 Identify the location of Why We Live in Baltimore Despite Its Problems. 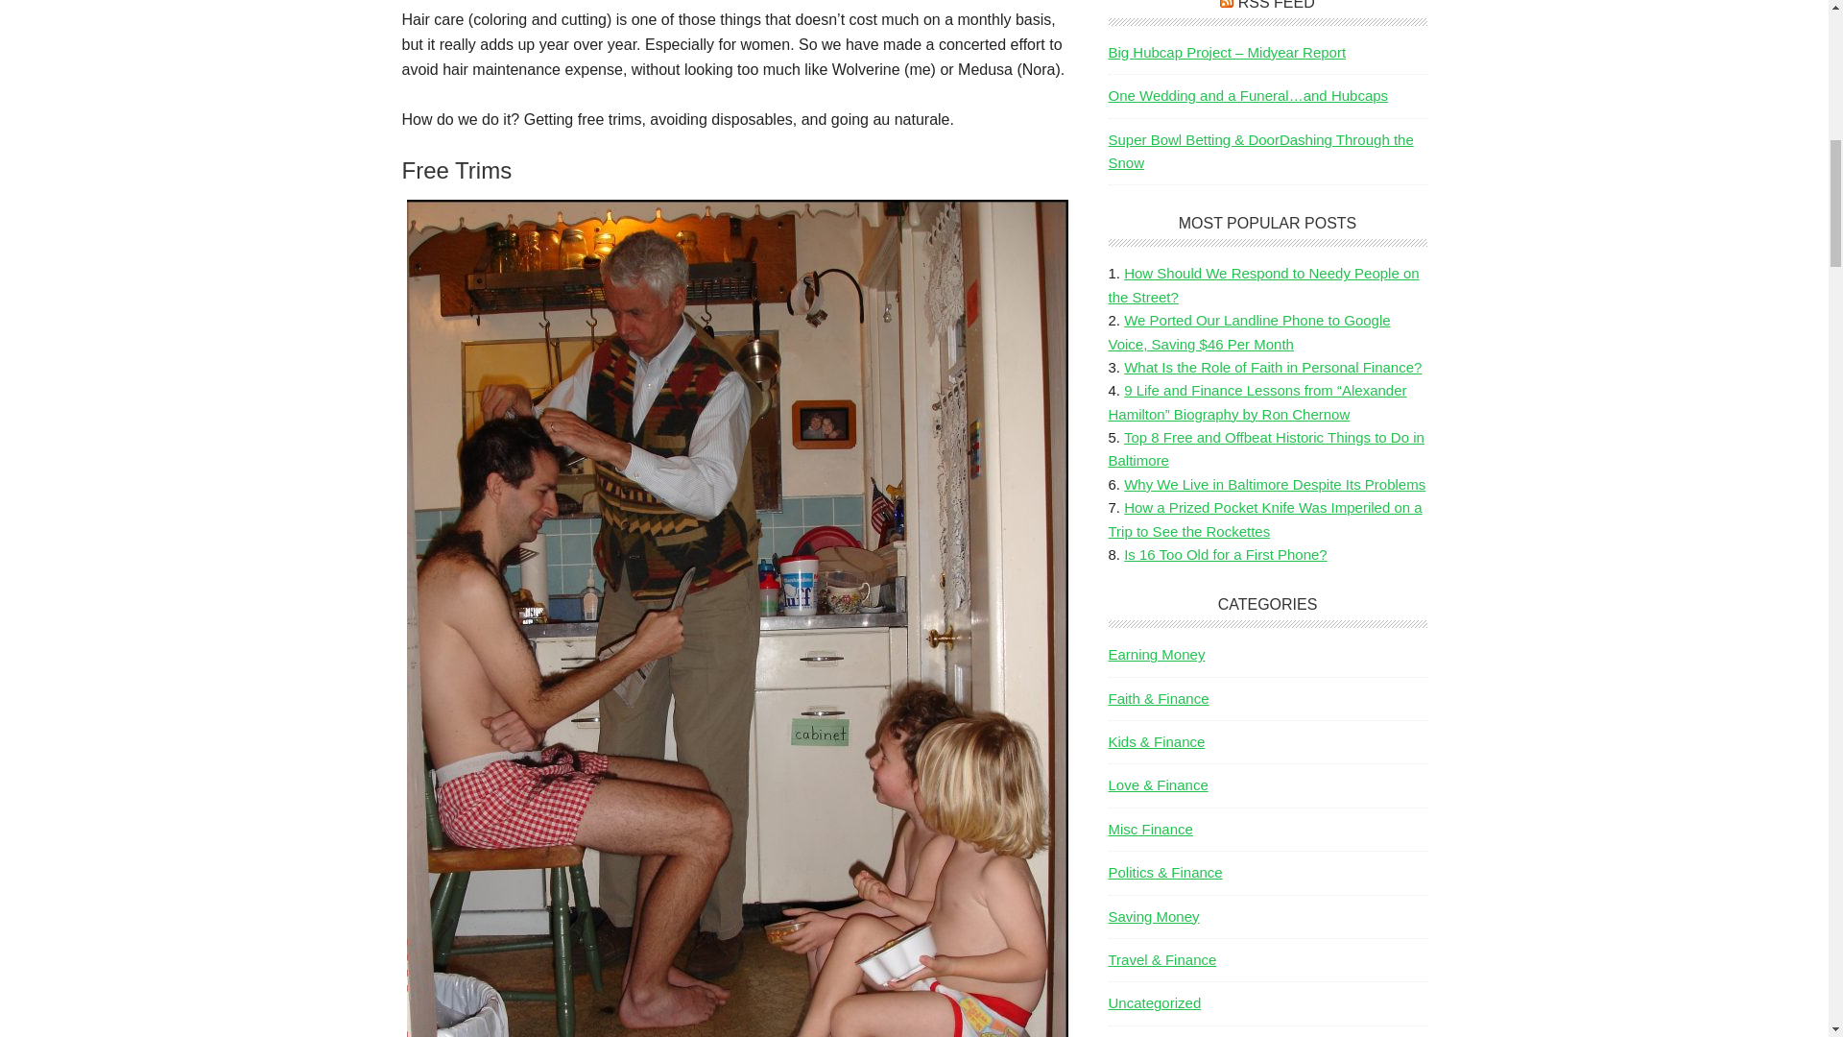
(1275, 484).